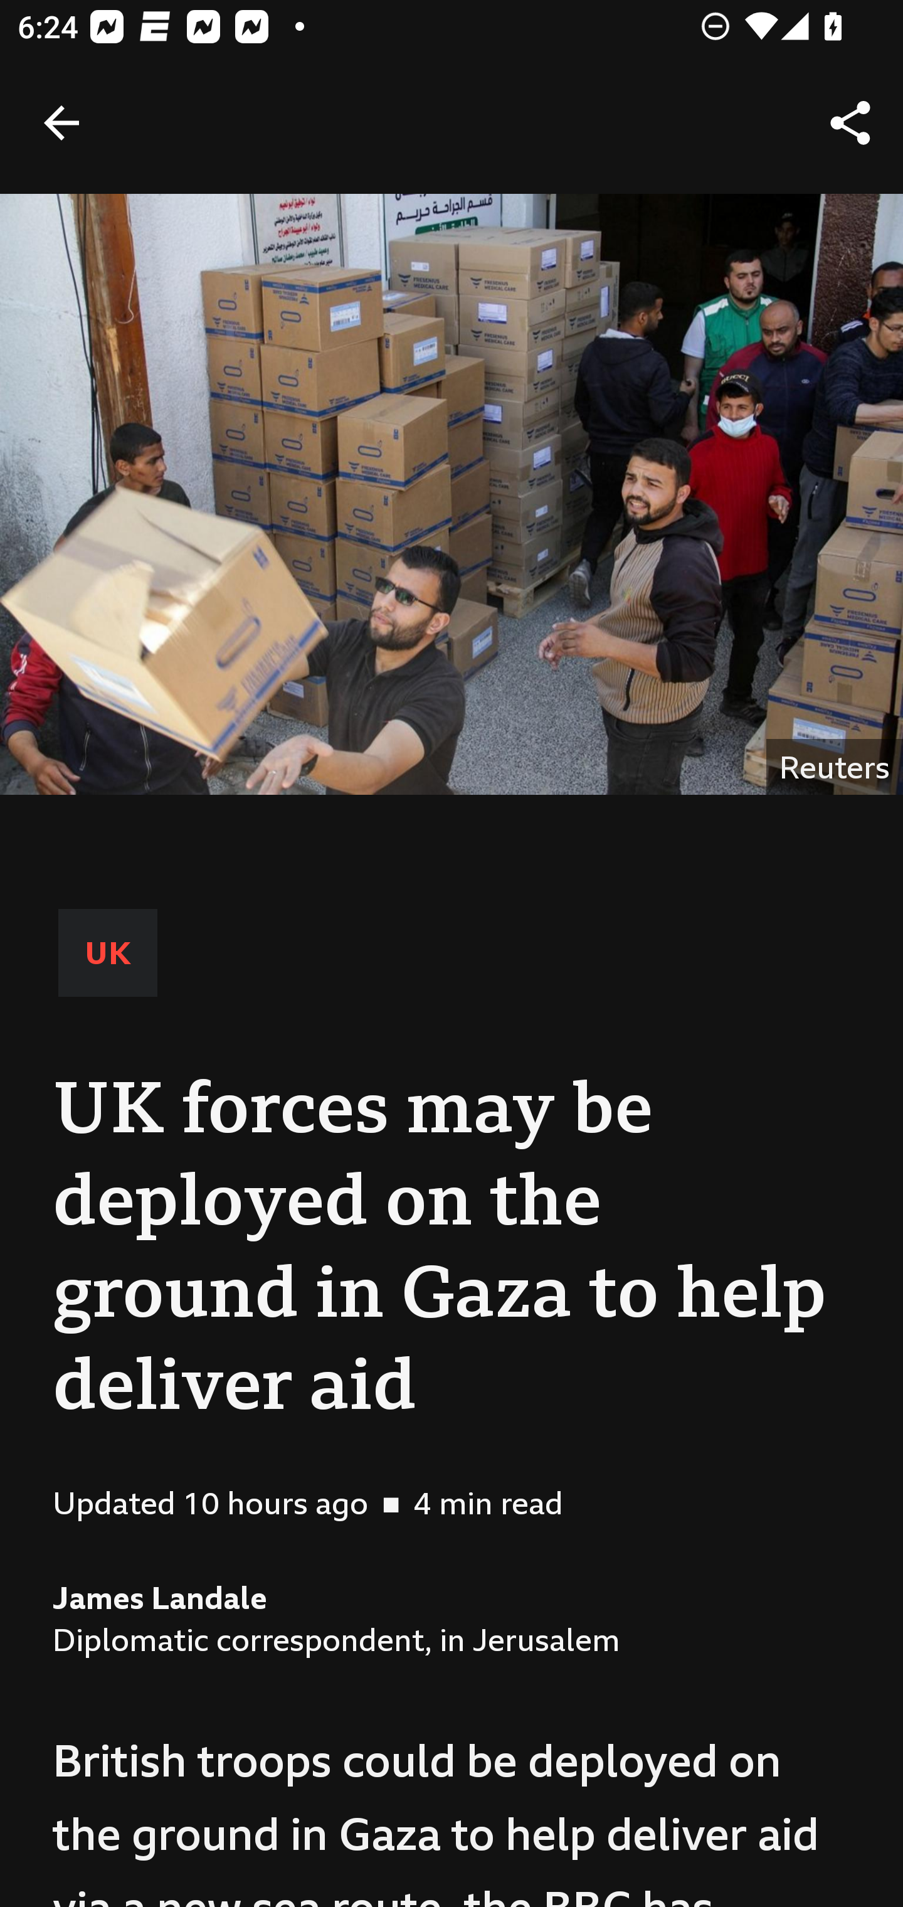  What do you see at coordinates (850, 123) in the screenshot?
I see `Share` at bounding box center [850, 123].